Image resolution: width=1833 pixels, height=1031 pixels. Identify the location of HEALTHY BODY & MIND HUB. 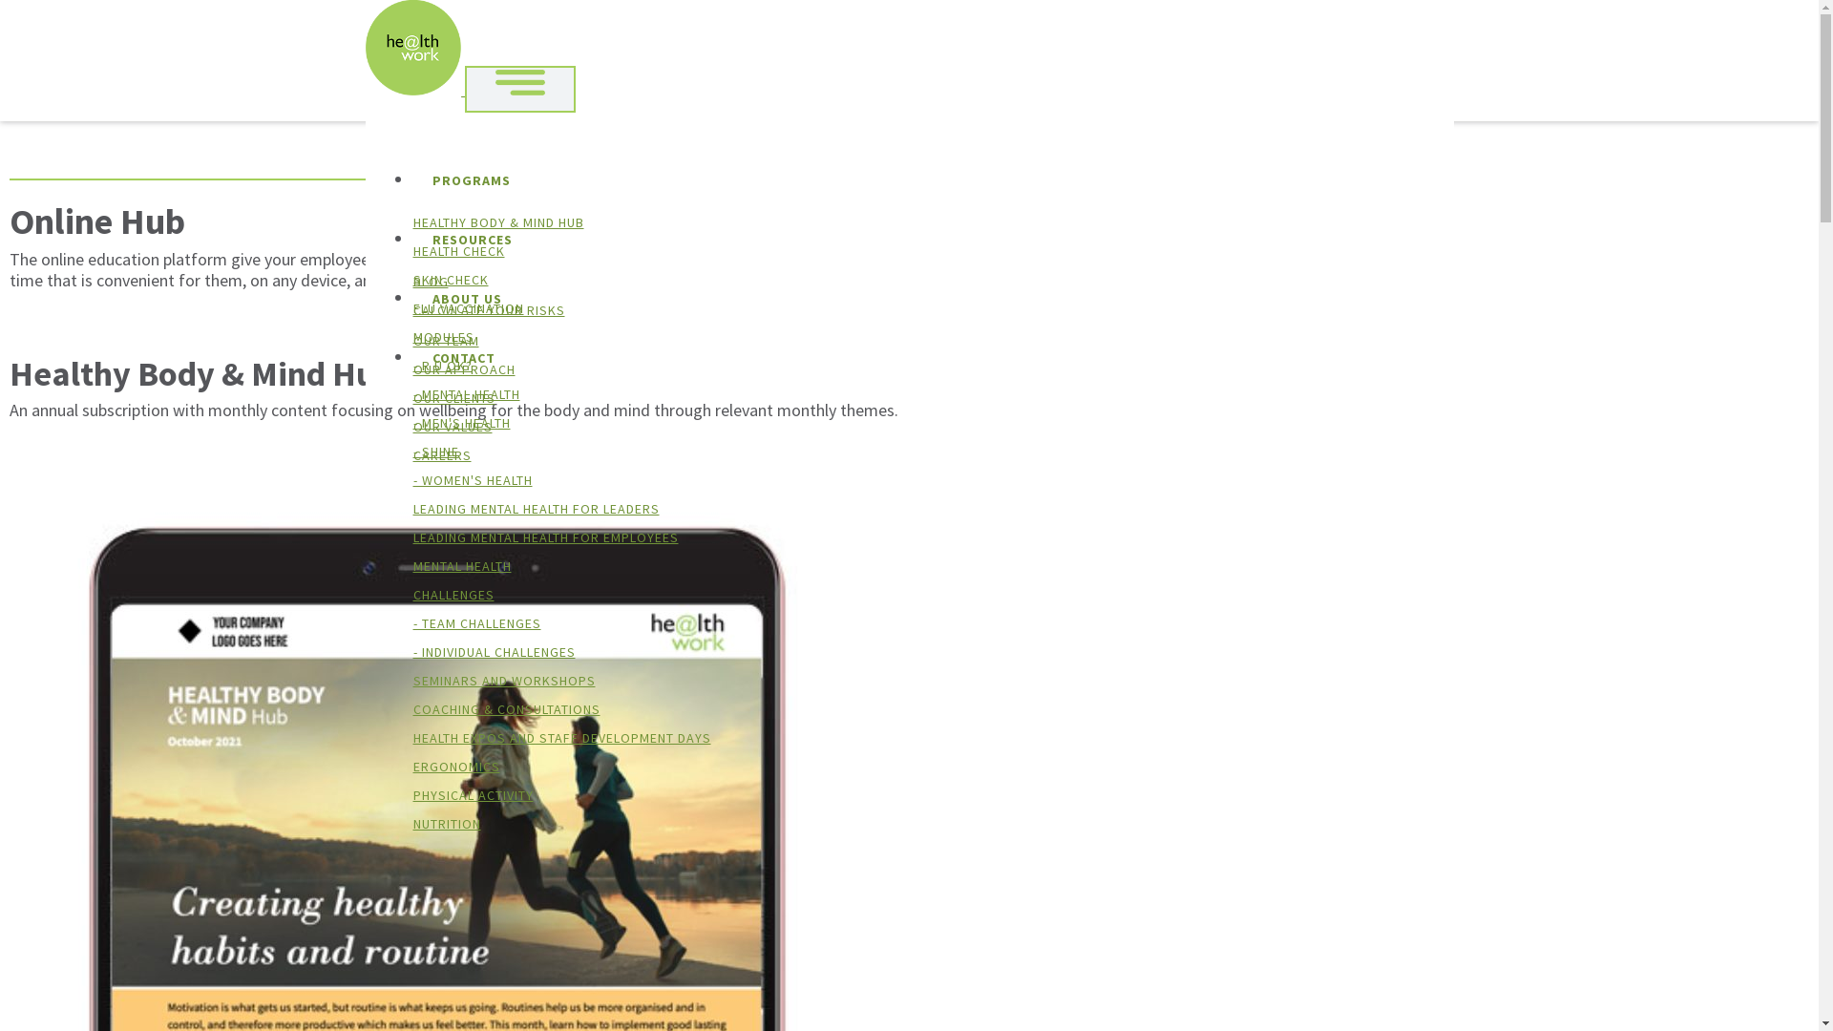
(498, 222).